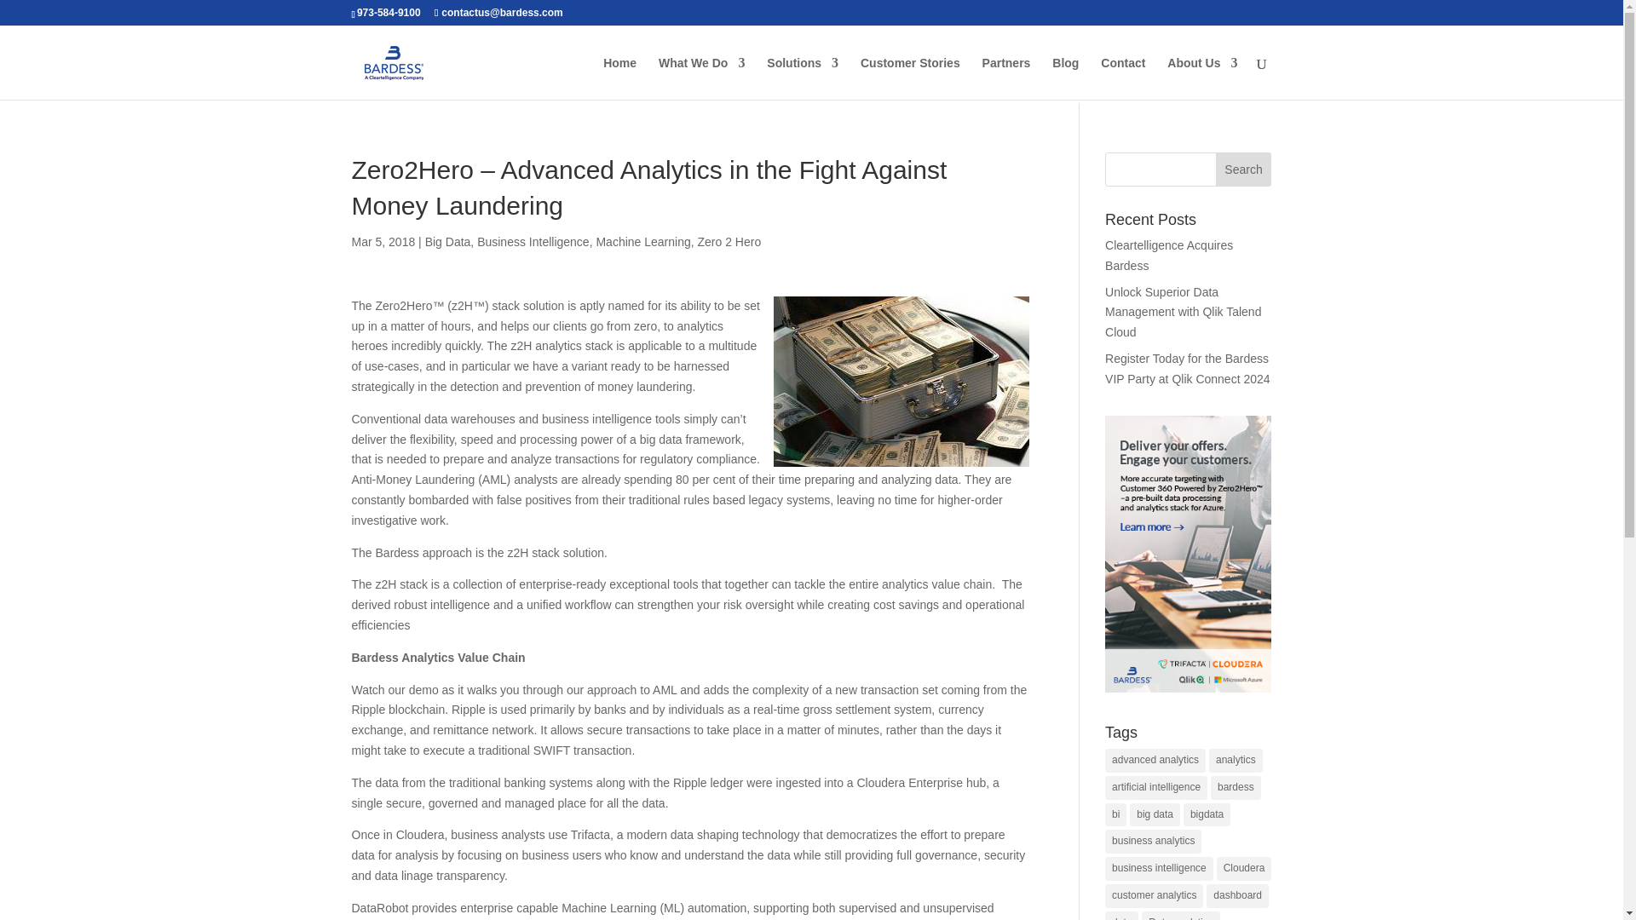 Image resolution: width=1636 pixels, height=920 pixels. Describe the element at coordinates (1244, 170) in the screenshot. I see `Search` at that location.